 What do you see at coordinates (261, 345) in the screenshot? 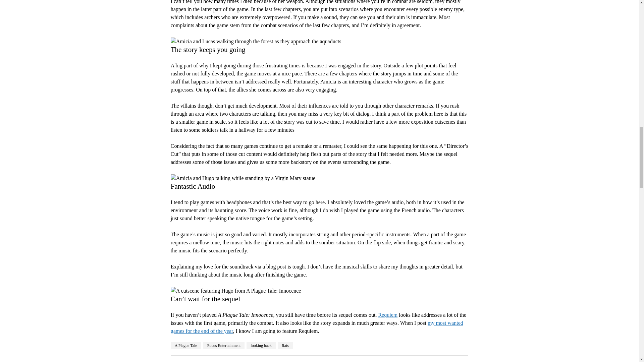
I see `View all posts tagged looking back` at bounding box center [261, 345].